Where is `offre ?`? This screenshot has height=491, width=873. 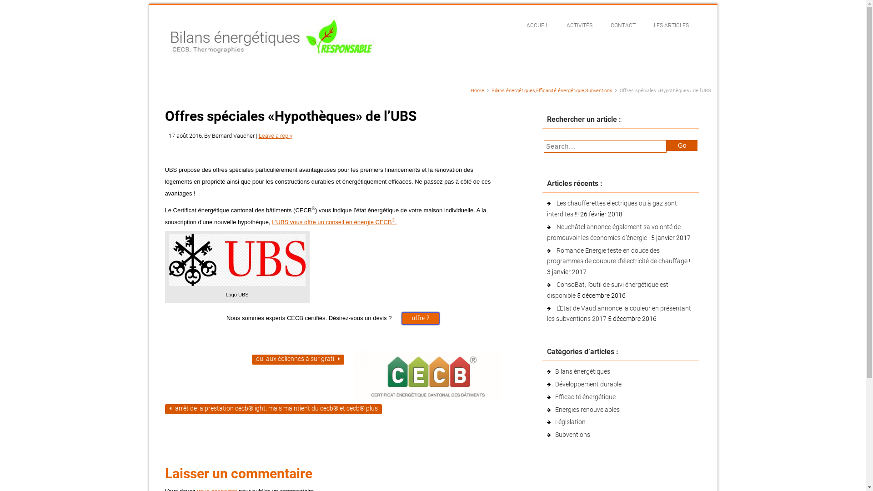 offre ? is located at coordinates (421, 318).